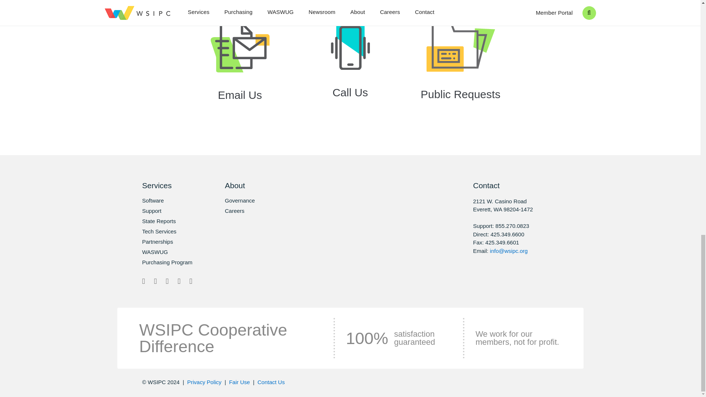  I want to click on Facebook, so click(155, 281).